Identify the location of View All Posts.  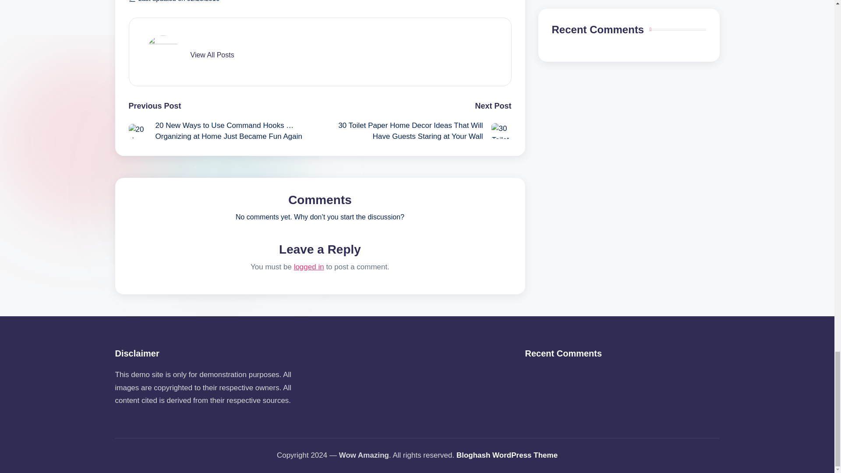
(212, 55).